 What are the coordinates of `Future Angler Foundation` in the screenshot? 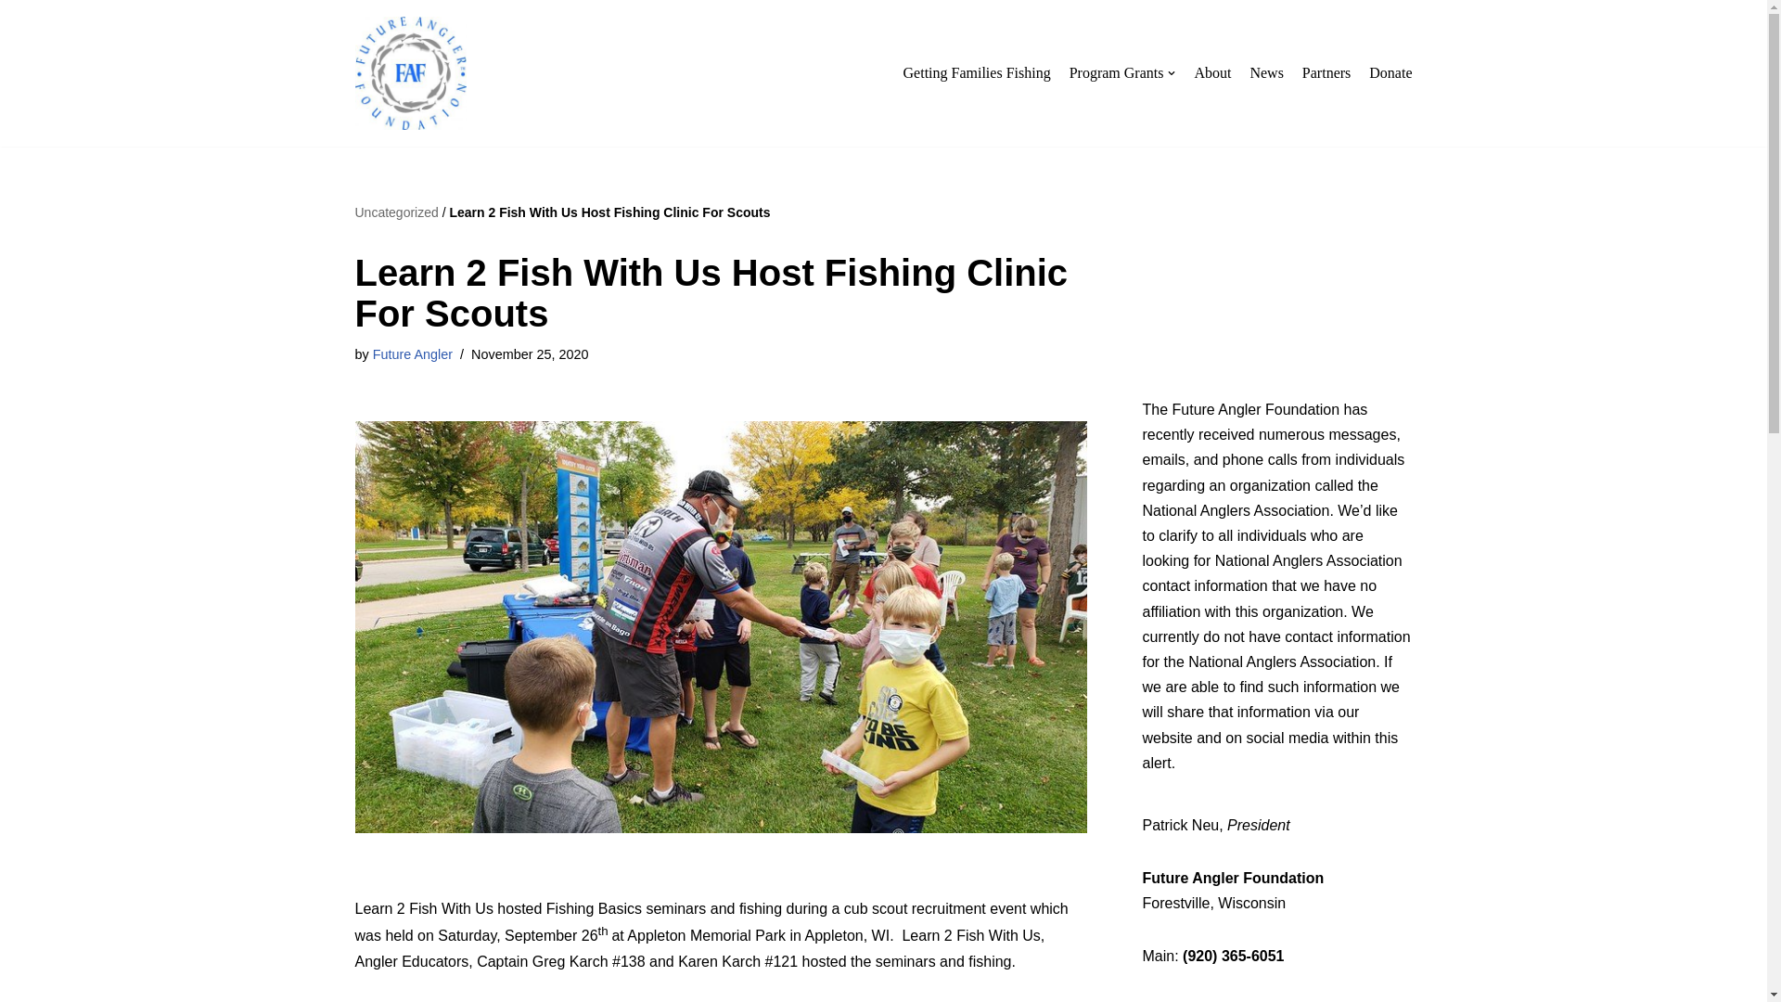 It's located at (410, 73).